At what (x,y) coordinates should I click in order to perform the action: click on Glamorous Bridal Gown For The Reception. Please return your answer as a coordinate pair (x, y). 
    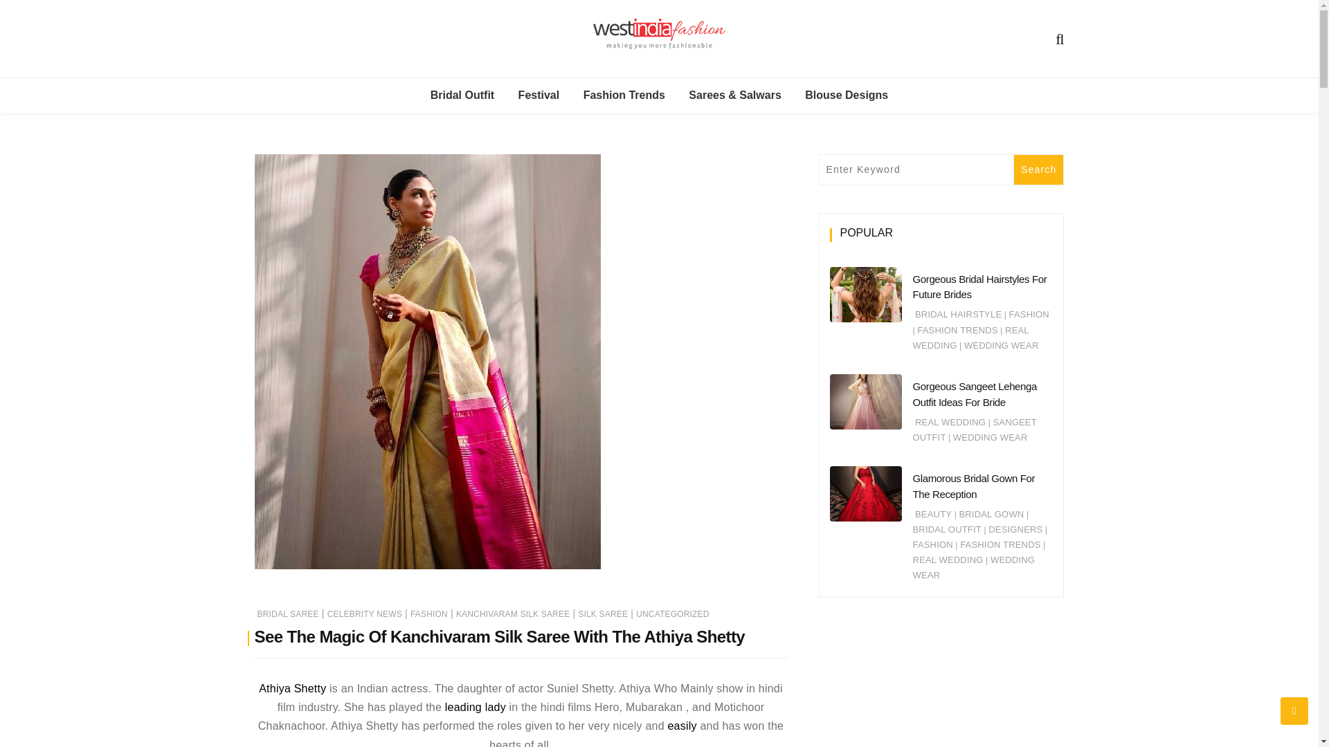
    Looking at the image, I should click on (973, 486).